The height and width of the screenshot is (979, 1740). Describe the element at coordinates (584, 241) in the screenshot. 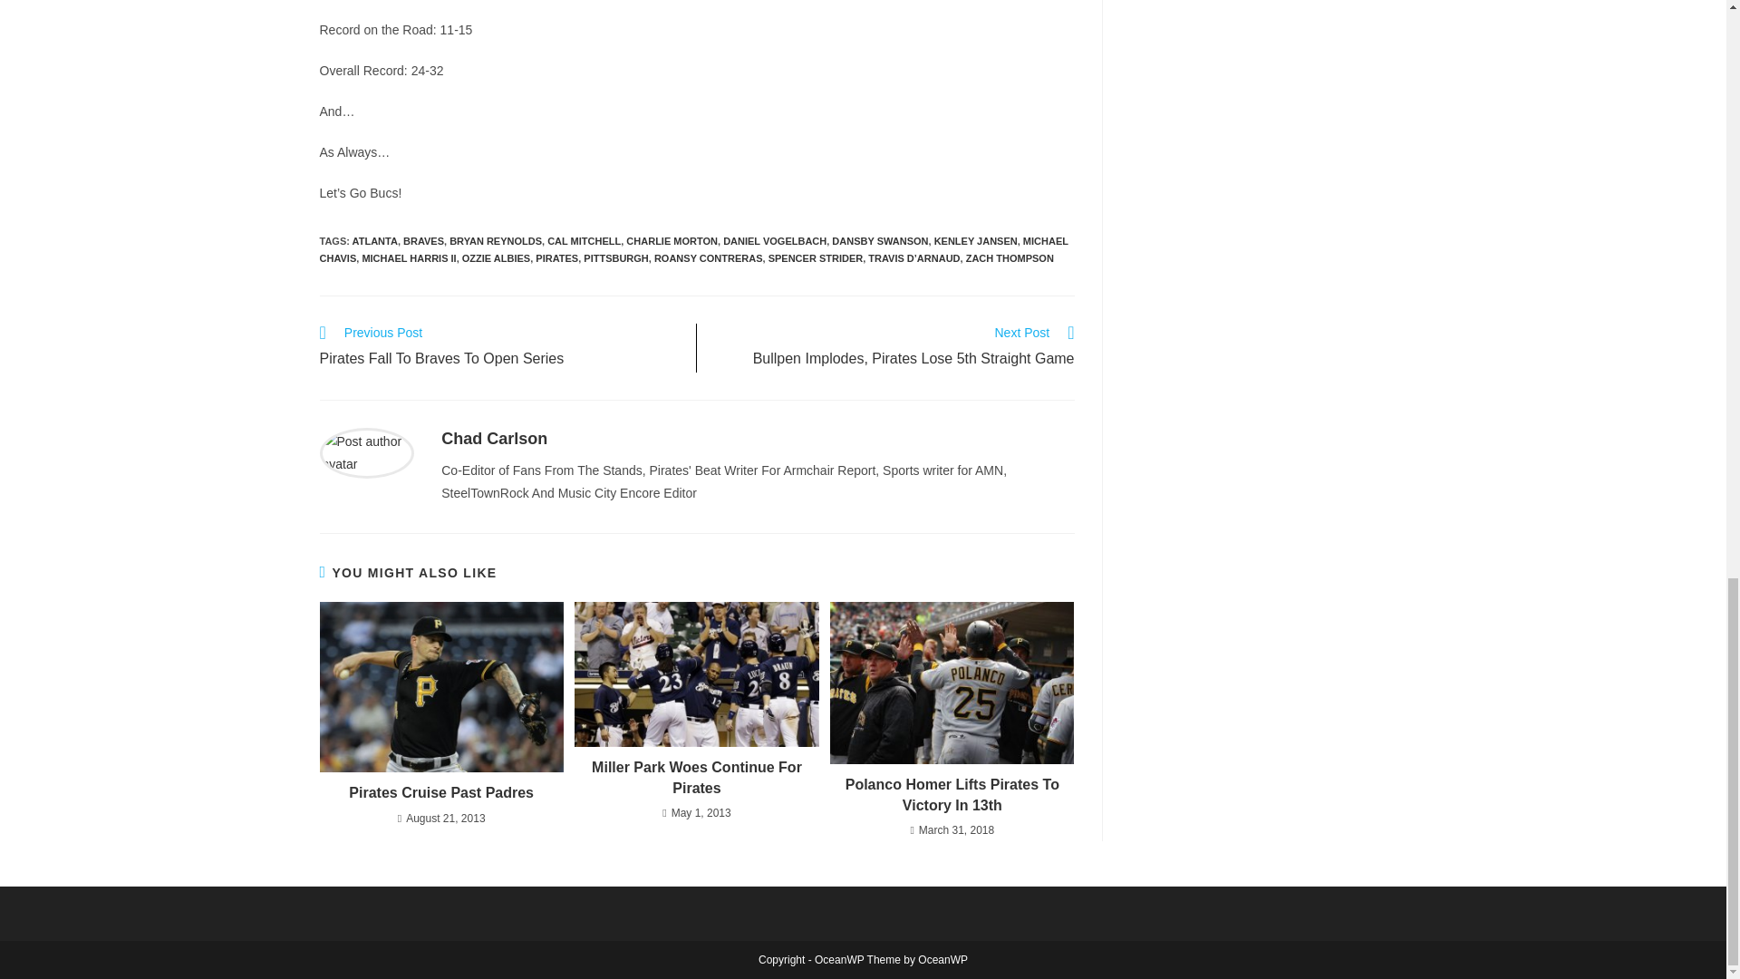

I see `CAL MITCHELL` at that location.